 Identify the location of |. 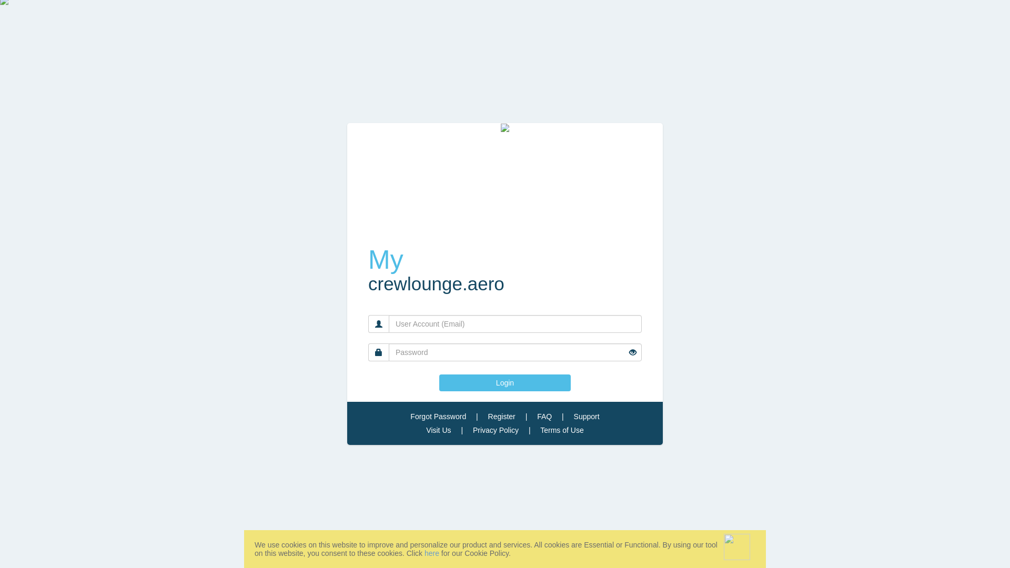
(526, 417).